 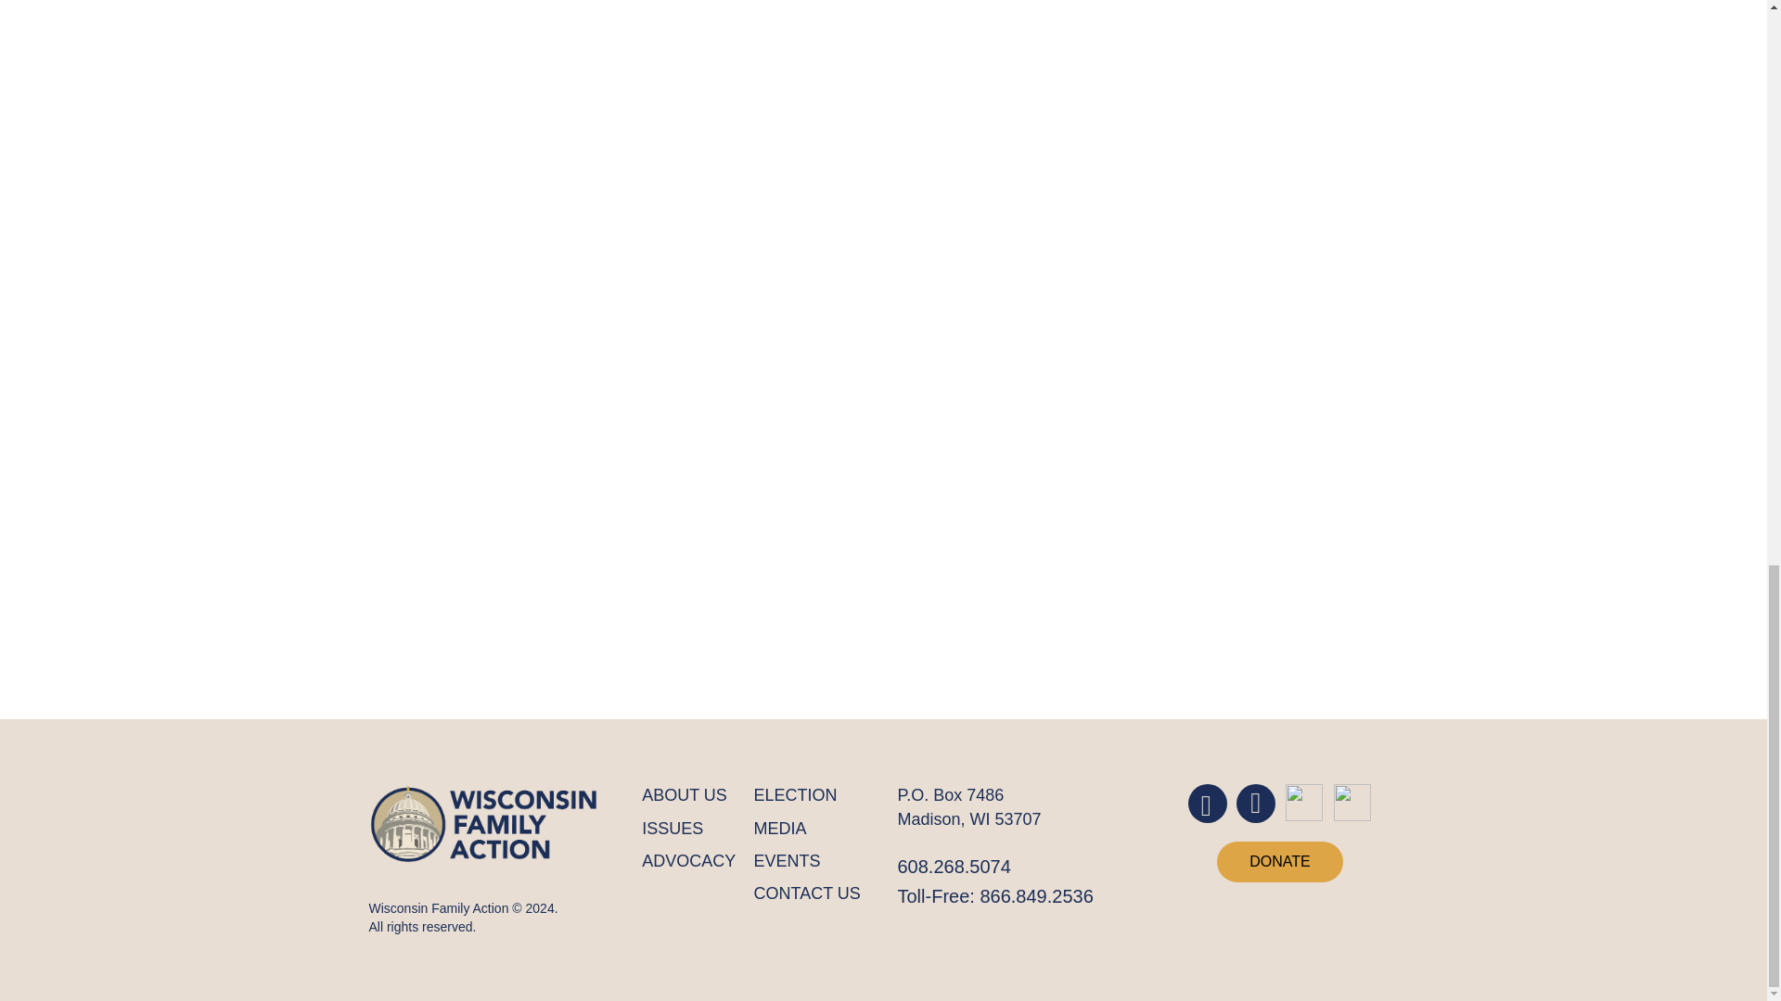 What do you see at coordinates (1279, 862) in the screenshot?
I see `DONATE` at bounding box center [1279, 862].